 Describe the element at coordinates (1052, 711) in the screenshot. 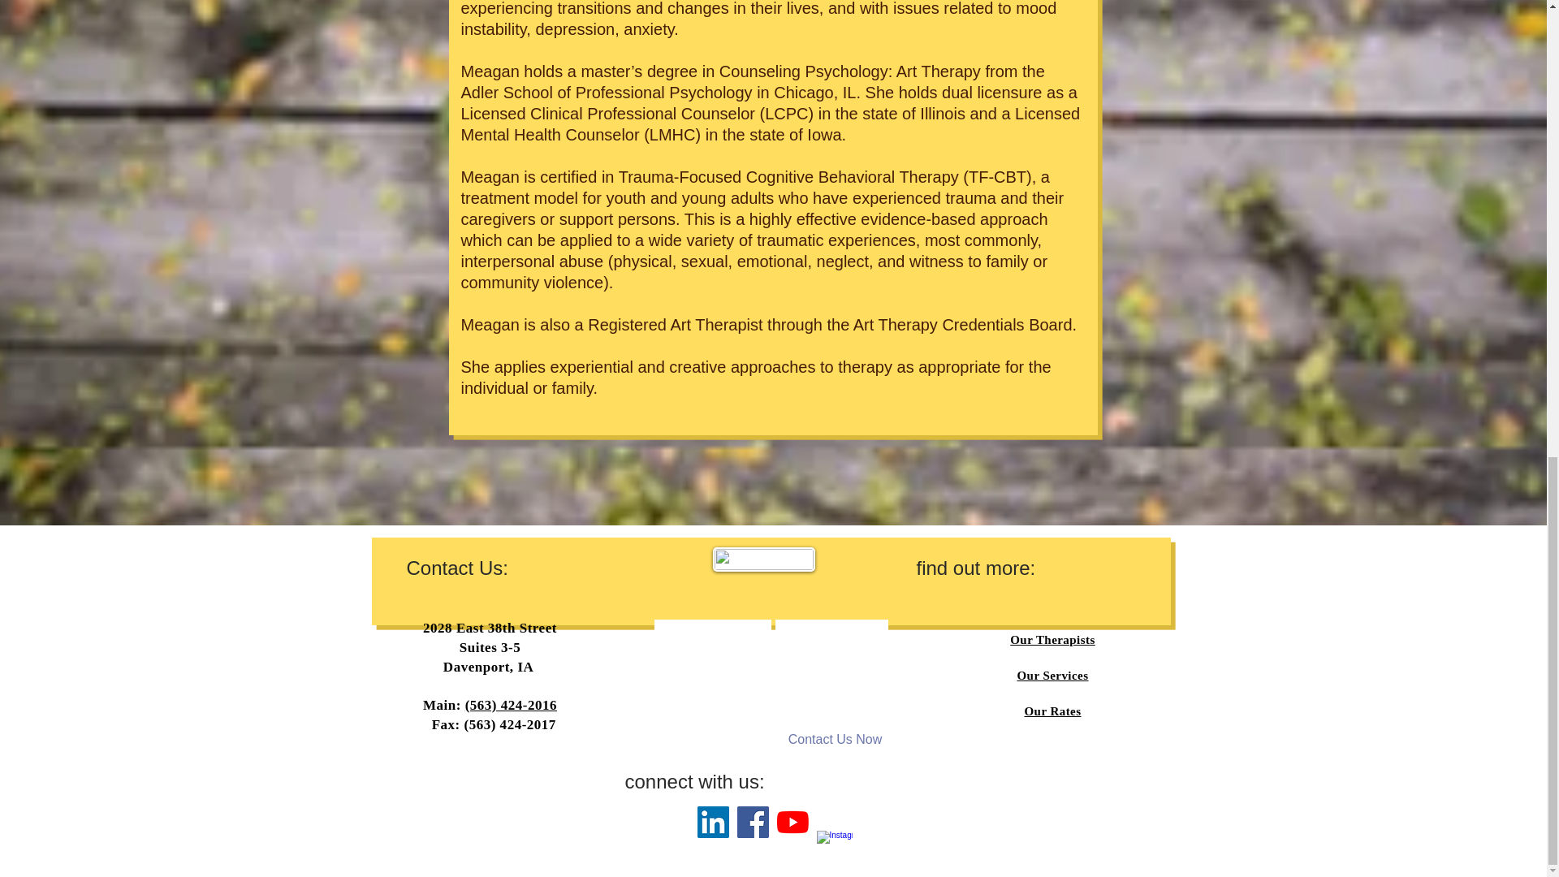

I see `Our Rates` at that location.